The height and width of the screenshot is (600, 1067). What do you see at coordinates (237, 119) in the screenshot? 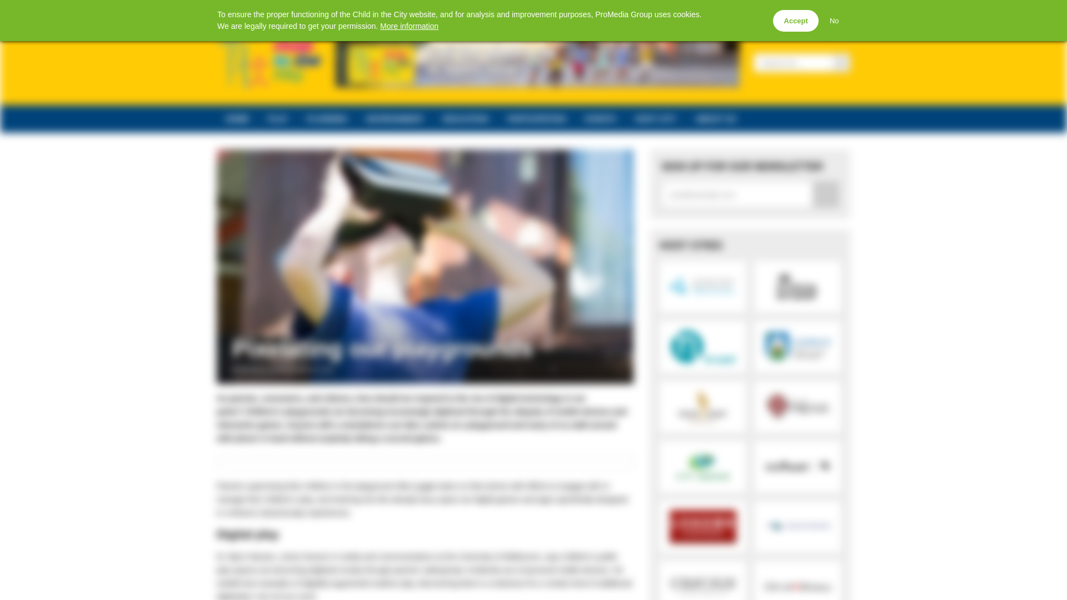
I see `HOME` at bounding box center [237, 119].